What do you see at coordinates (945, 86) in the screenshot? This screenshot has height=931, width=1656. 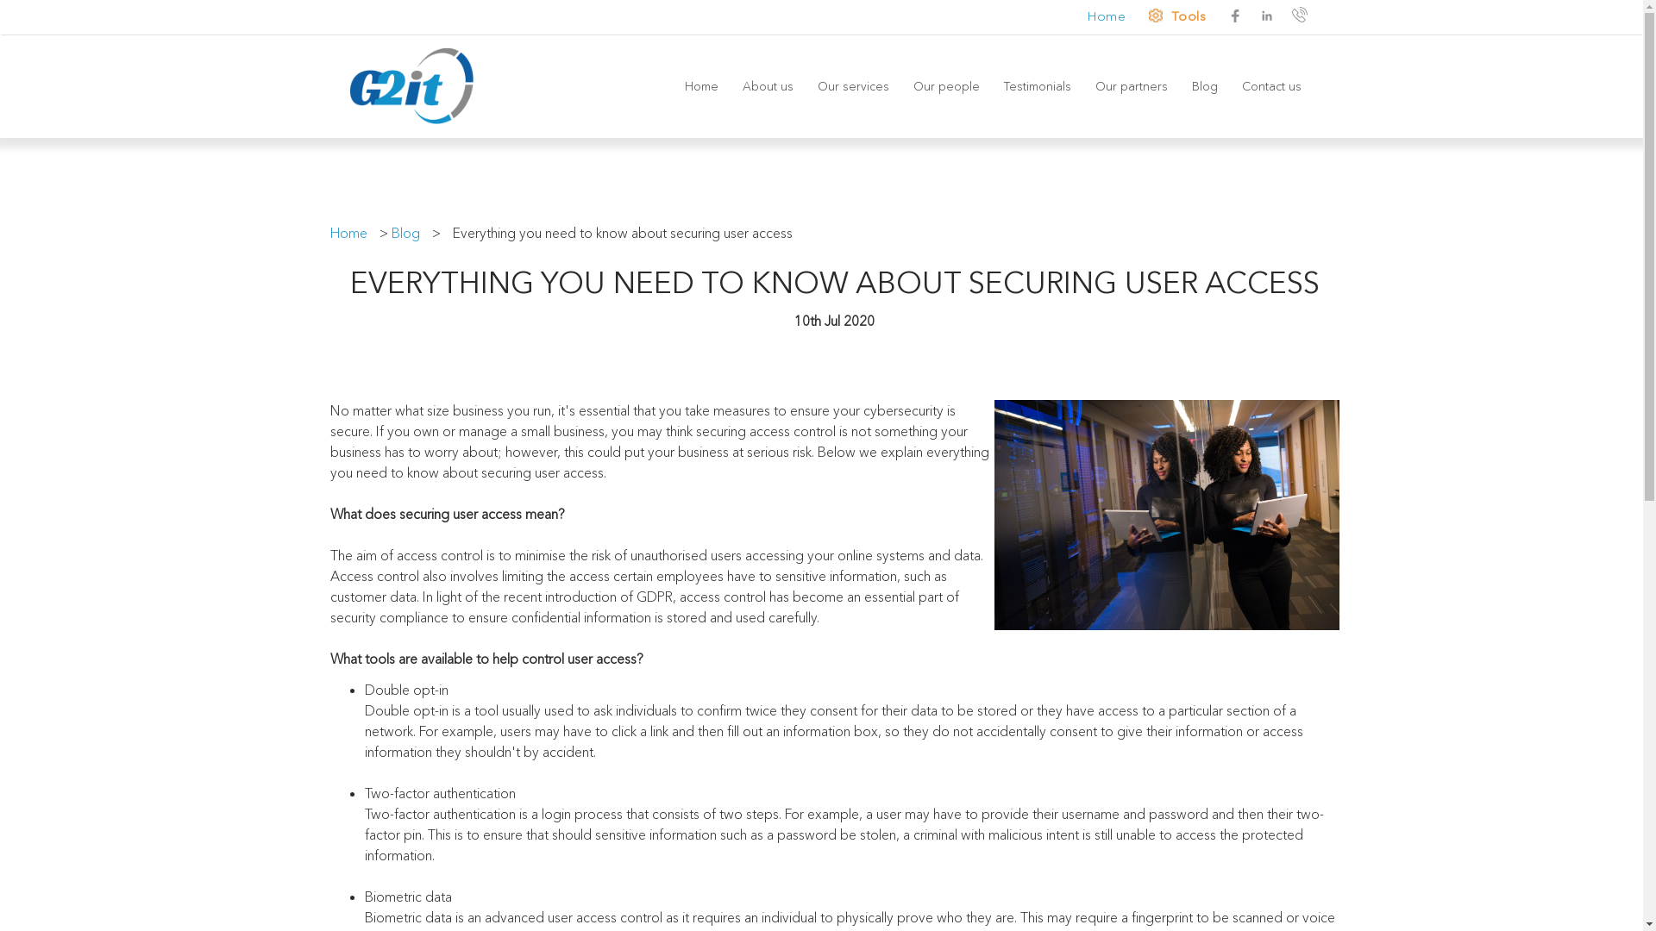 I see `Our people` at bounding box center [945, 86].